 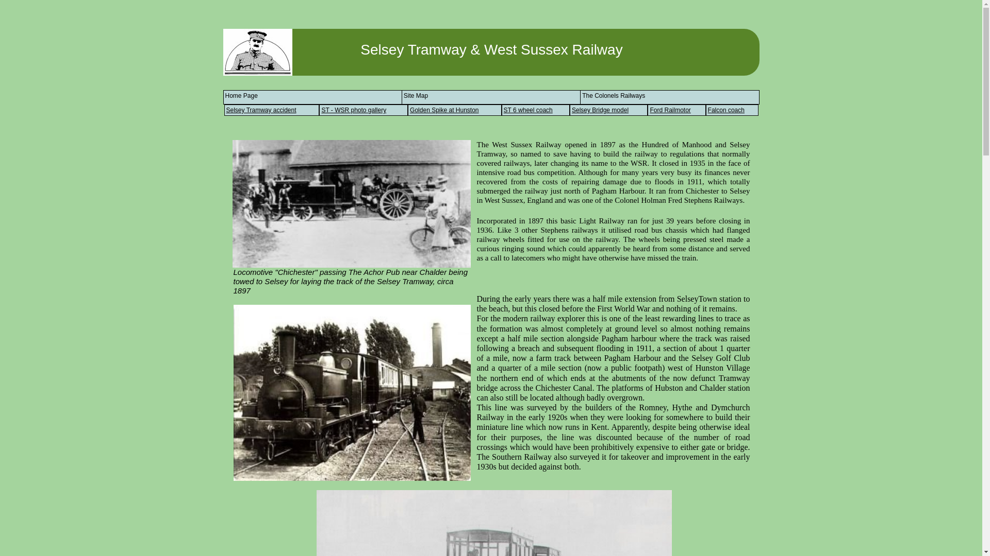 I want to click on Ford Railmotor, so click(x=676, y=110).